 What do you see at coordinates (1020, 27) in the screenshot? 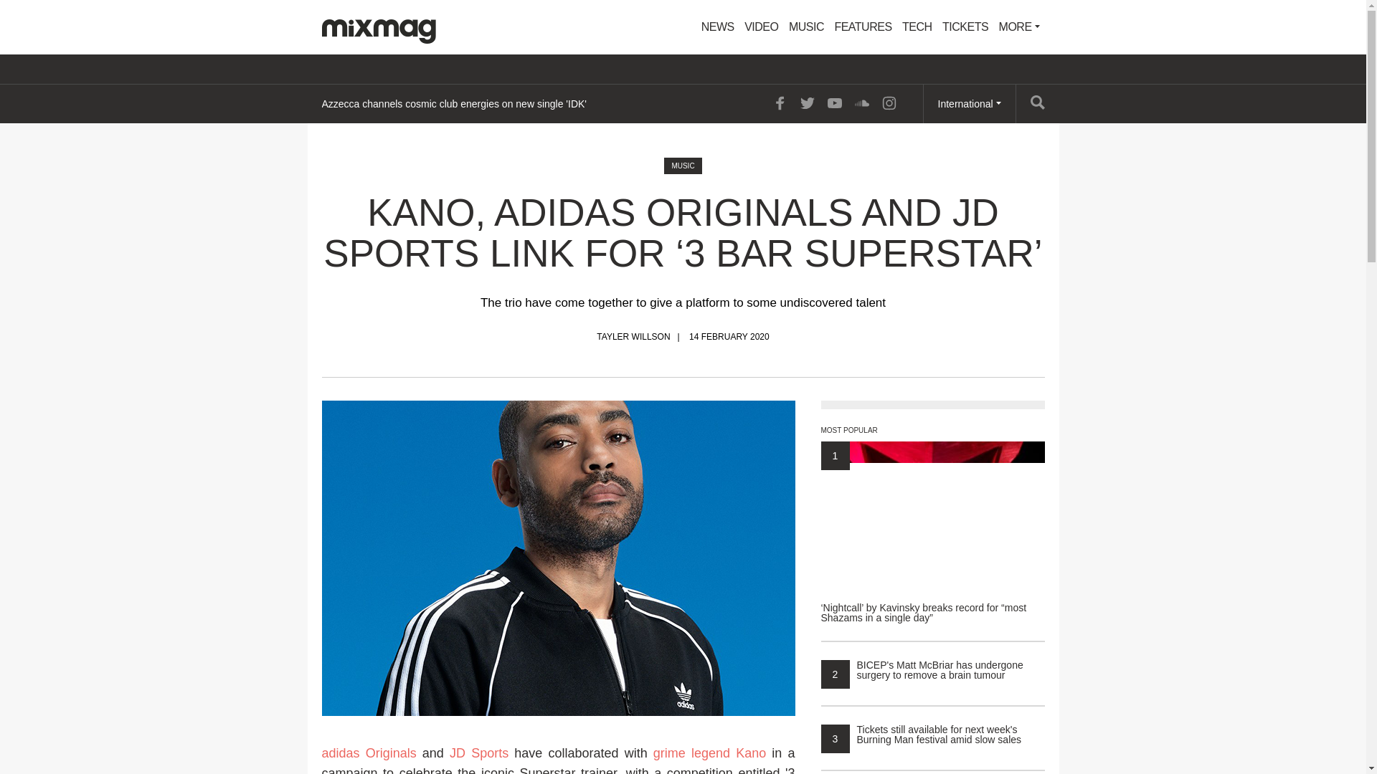
I see `MORE` at bounding box center [1020, 27].